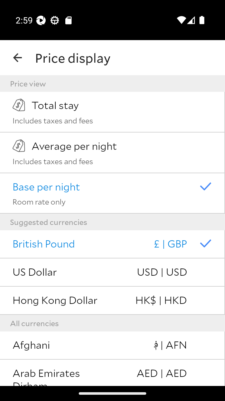  I want to click on US Dollar USD | USD, so click(112, 273).